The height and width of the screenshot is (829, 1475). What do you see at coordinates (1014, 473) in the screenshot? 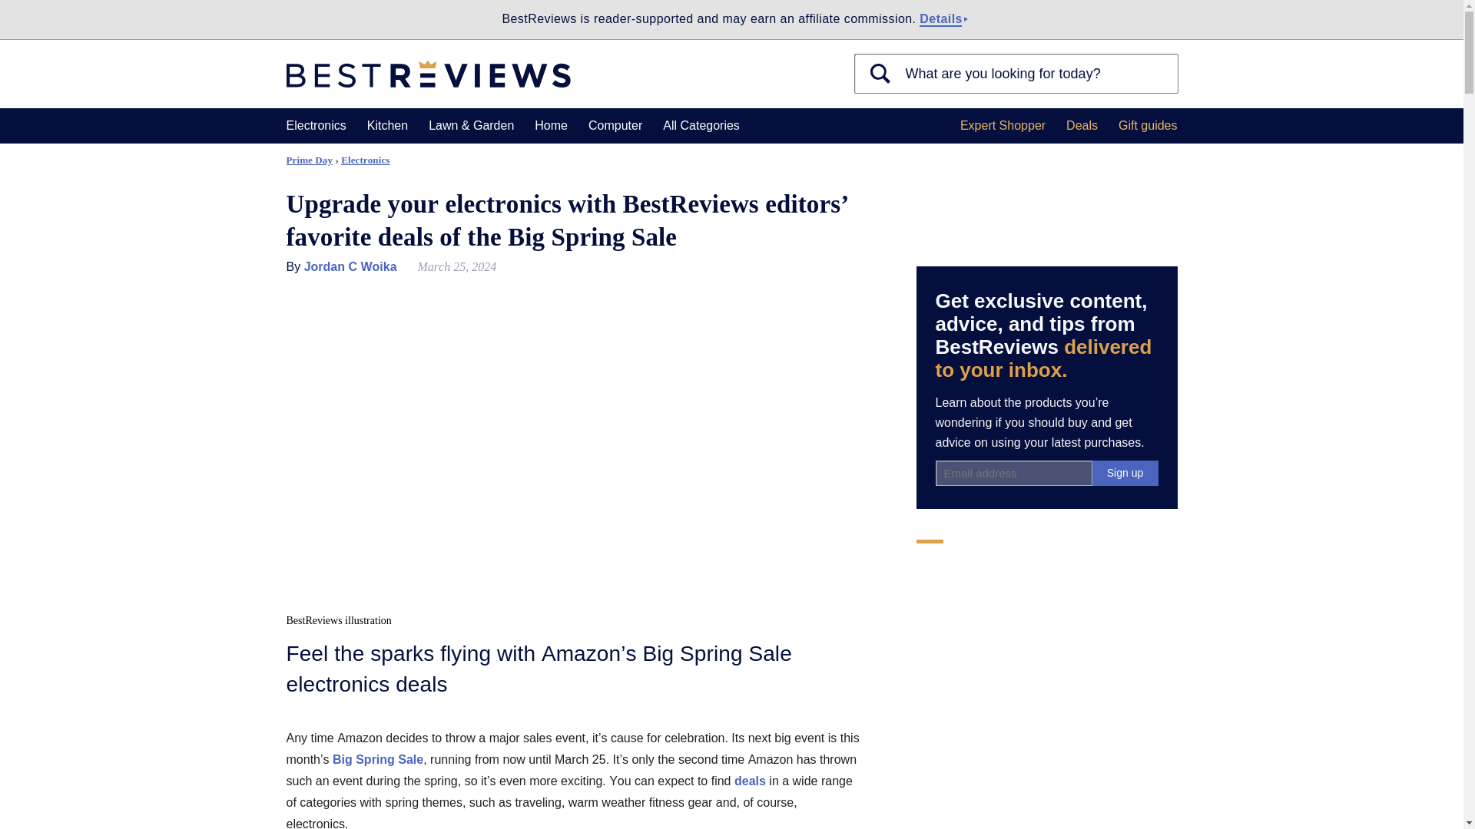
I see `Subscribe email` at bounding box center [1014, 473].